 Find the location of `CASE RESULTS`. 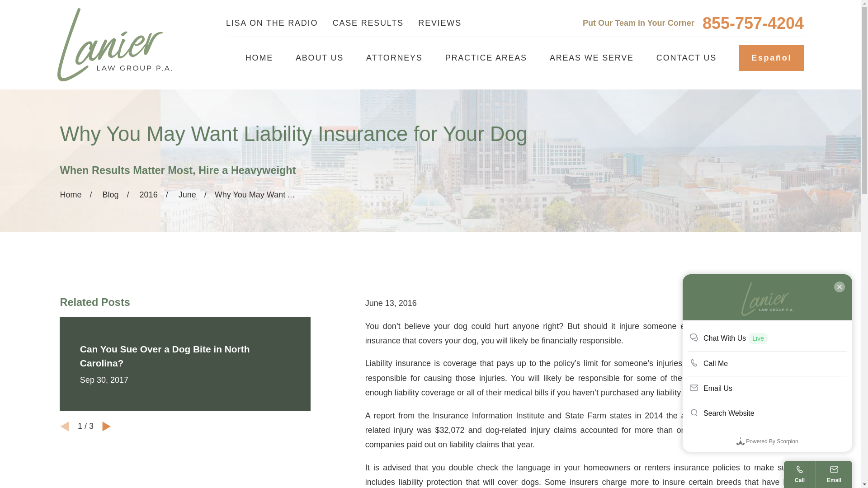

CASE RESULTS is located at coordinates (368, 23).